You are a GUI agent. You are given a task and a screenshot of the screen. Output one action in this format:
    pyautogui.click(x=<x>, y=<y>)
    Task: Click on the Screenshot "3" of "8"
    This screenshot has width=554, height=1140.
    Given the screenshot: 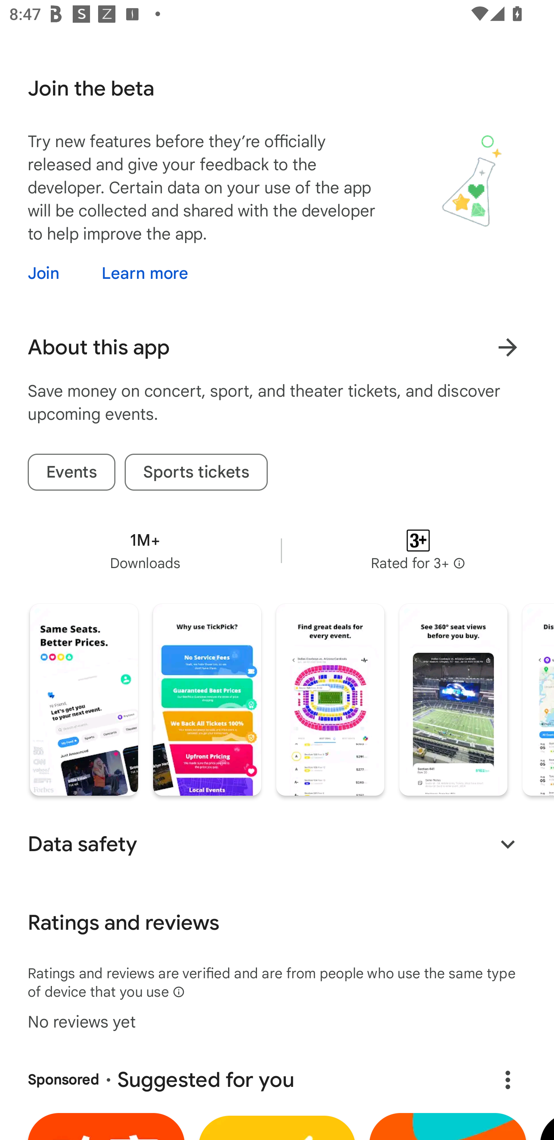 What is the action you would take?
    pyautogui.click(x=330, y=700)
    